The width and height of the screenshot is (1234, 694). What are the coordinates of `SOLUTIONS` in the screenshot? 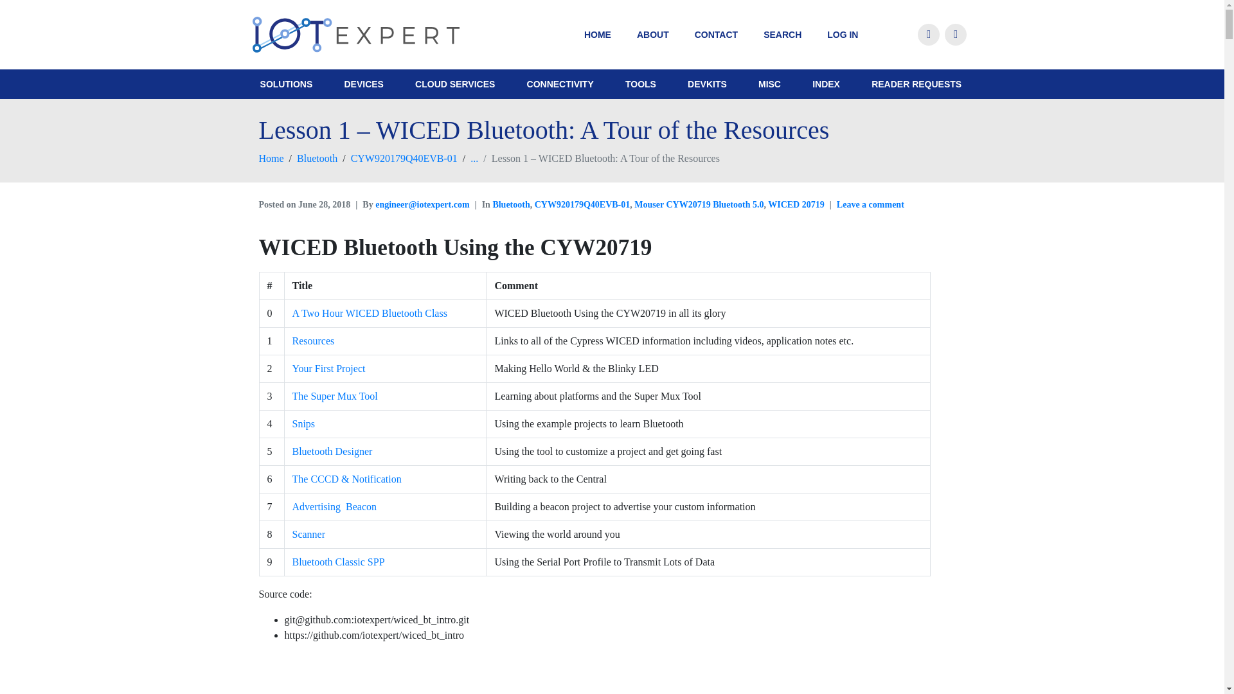 It's located at (287, 84).